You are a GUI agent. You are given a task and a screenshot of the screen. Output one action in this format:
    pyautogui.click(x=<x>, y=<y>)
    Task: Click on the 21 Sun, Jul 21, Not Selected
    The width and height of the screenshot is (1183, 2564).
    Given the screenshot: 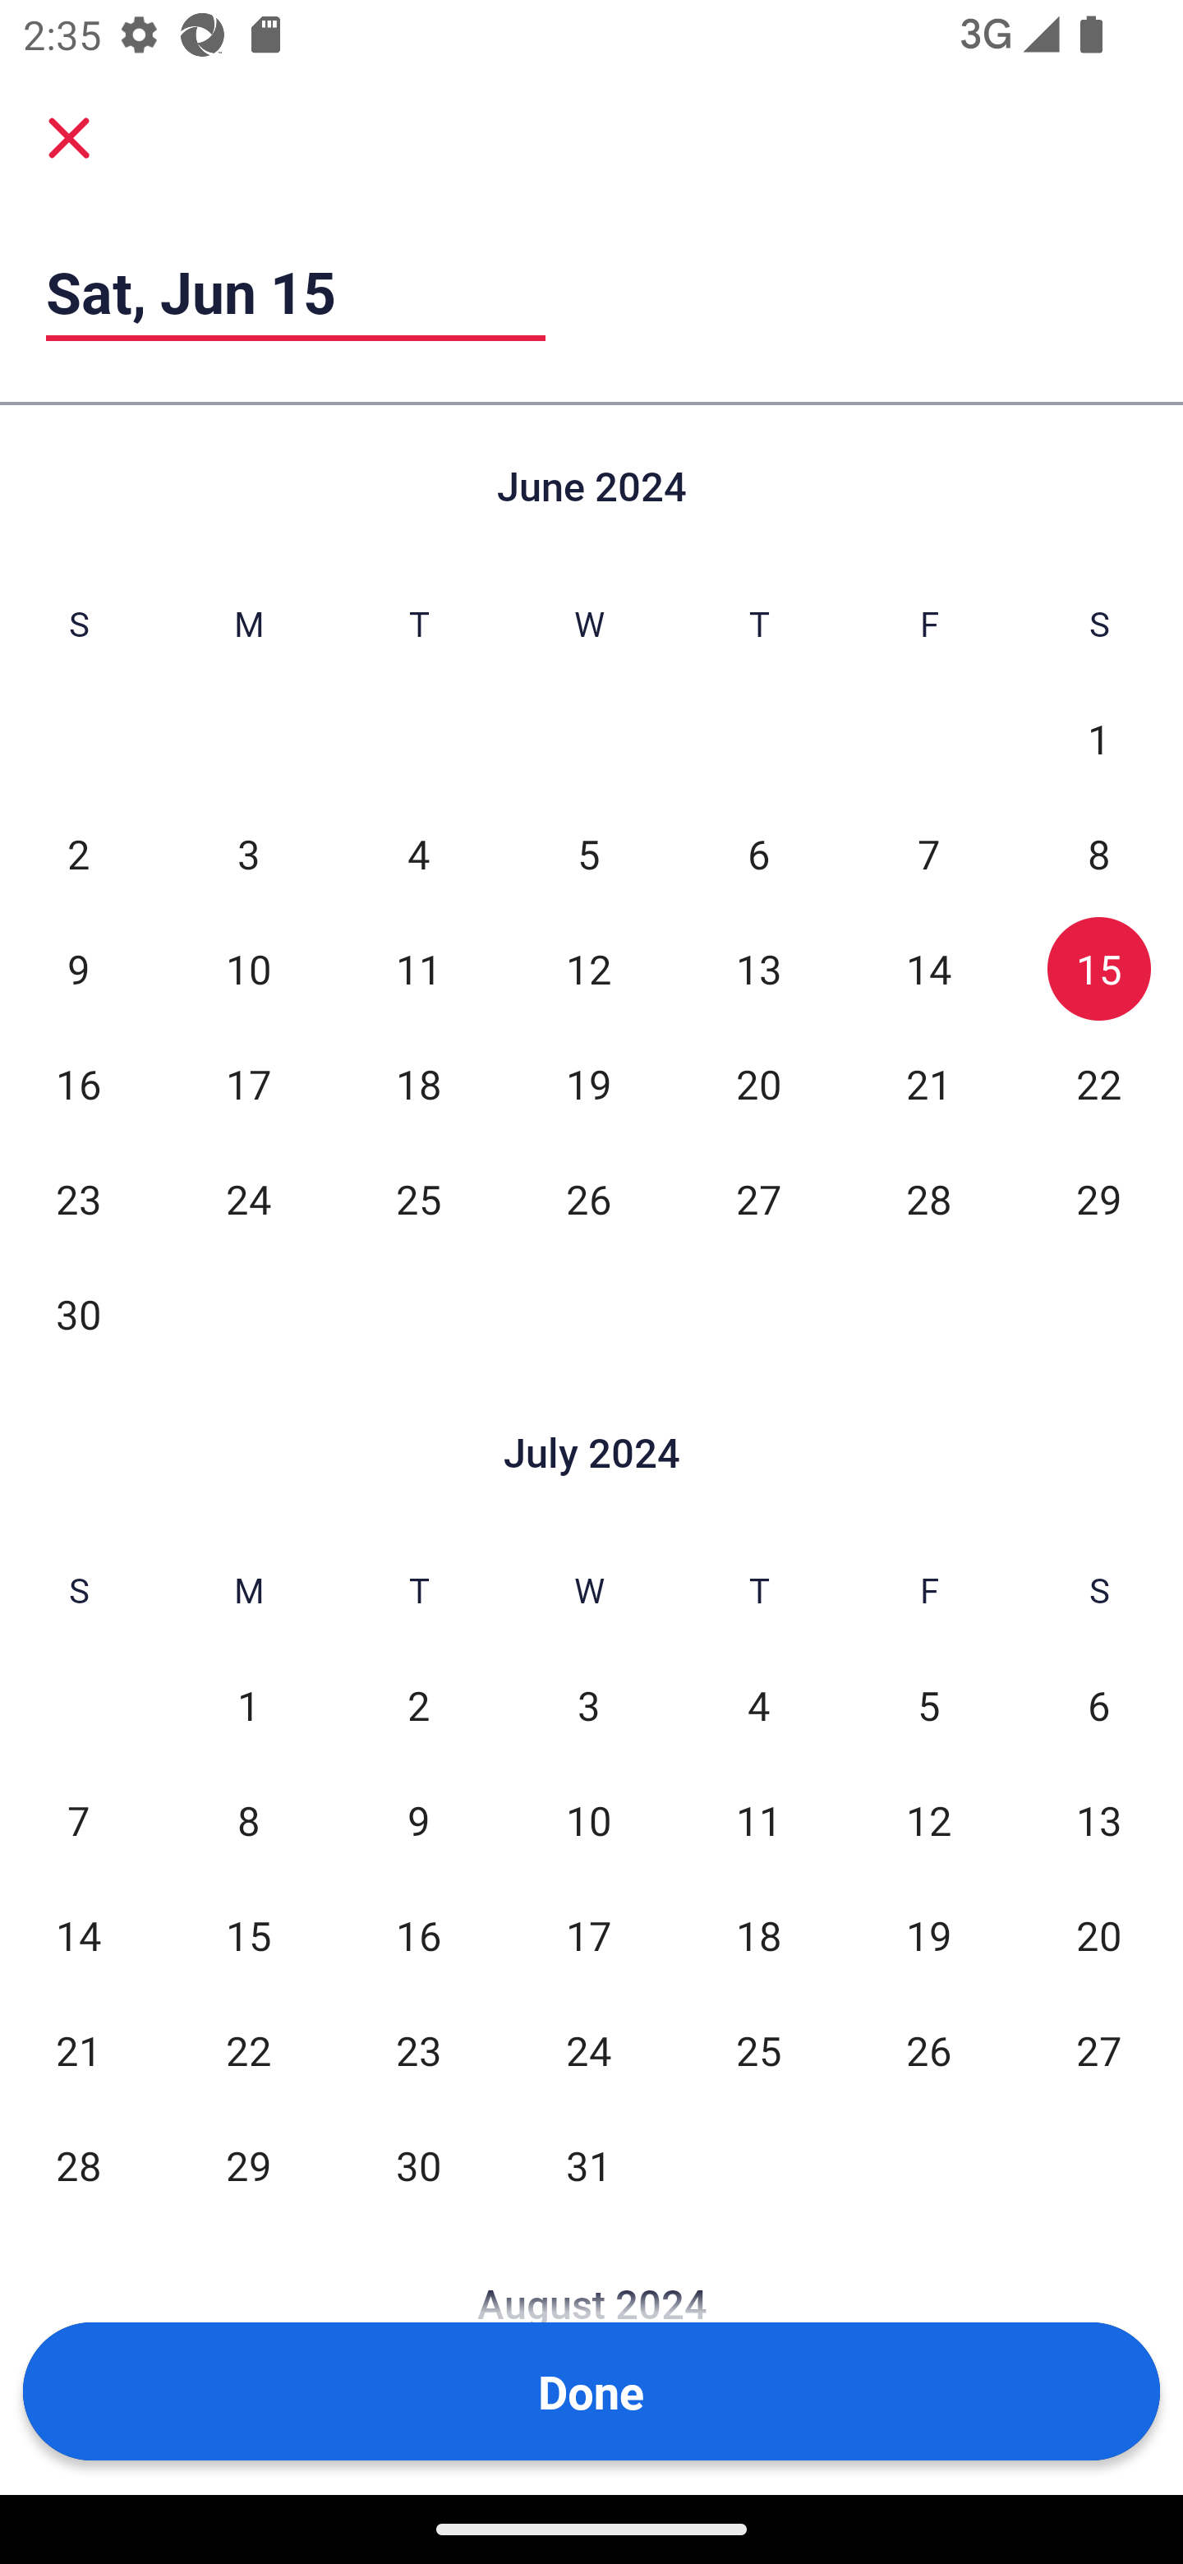 What is the action you would take?
    pyautogui.click(x=78, y=2050)
    